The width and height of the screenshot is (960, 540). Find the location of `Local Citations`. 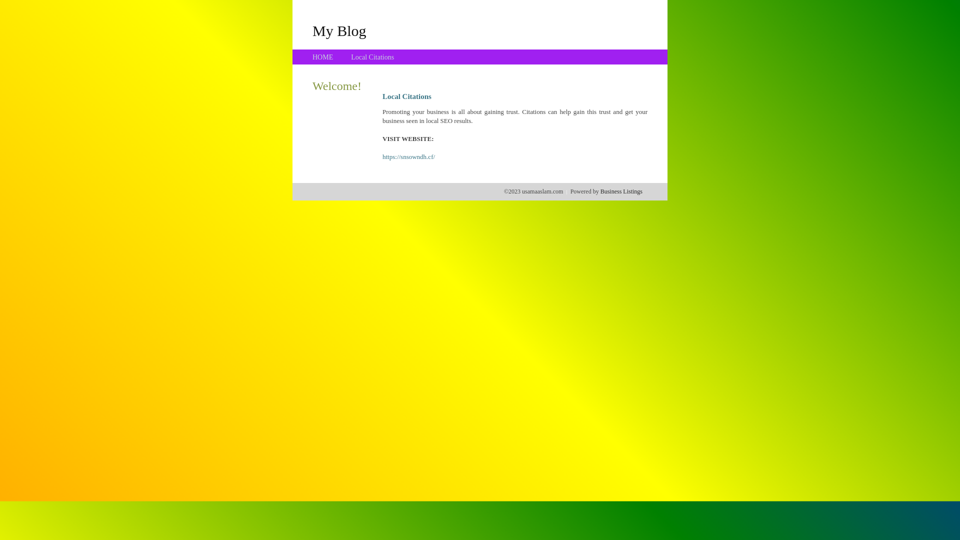

Local Citations is located at coordinates (372, 57).